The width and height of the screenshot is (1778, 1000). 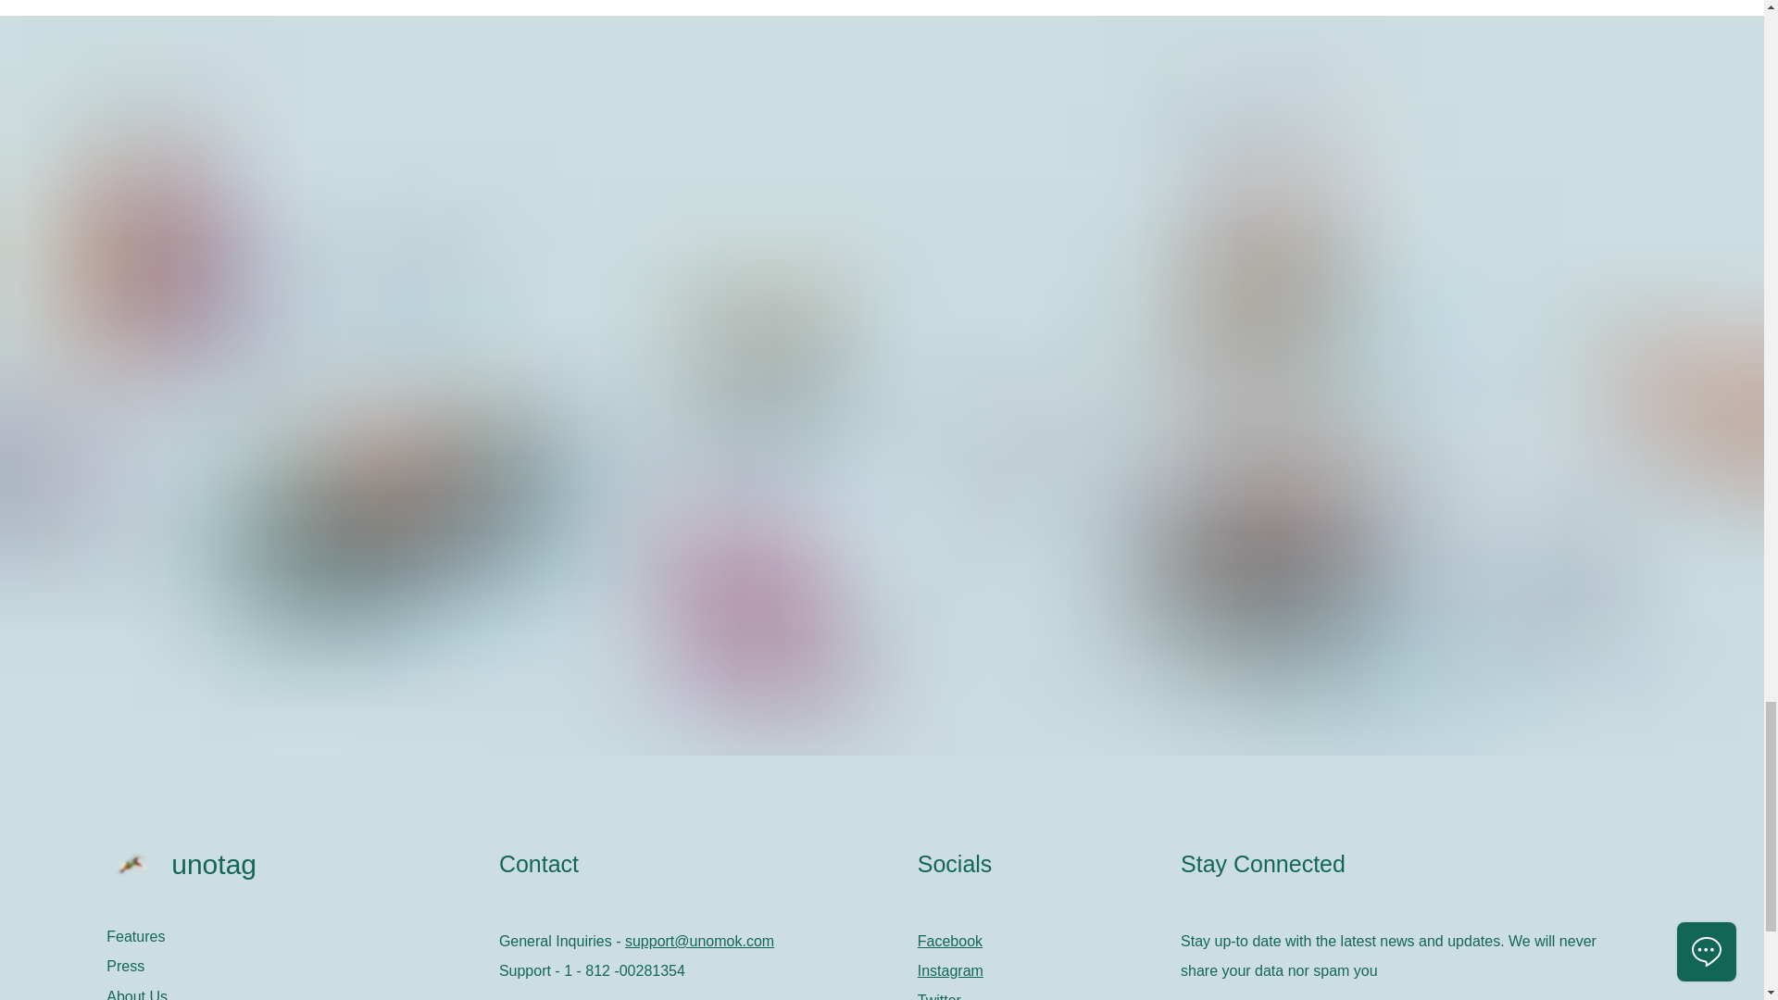 I want to click on Press, so click(x=293, y=967).